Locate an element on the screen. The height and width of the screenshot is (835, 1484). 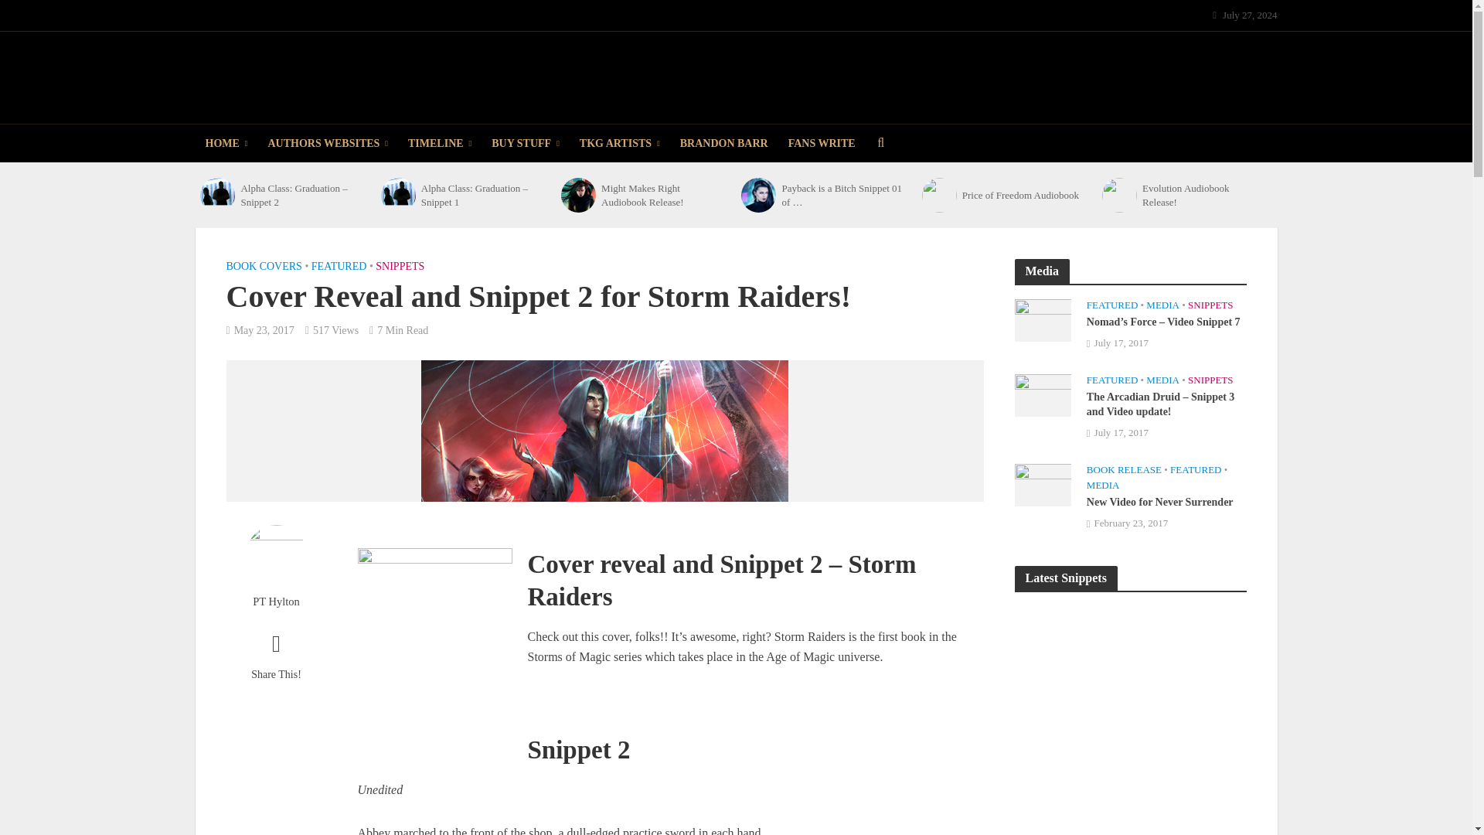
Price of Freedom Audiobook is located at coordinates (939, 195).